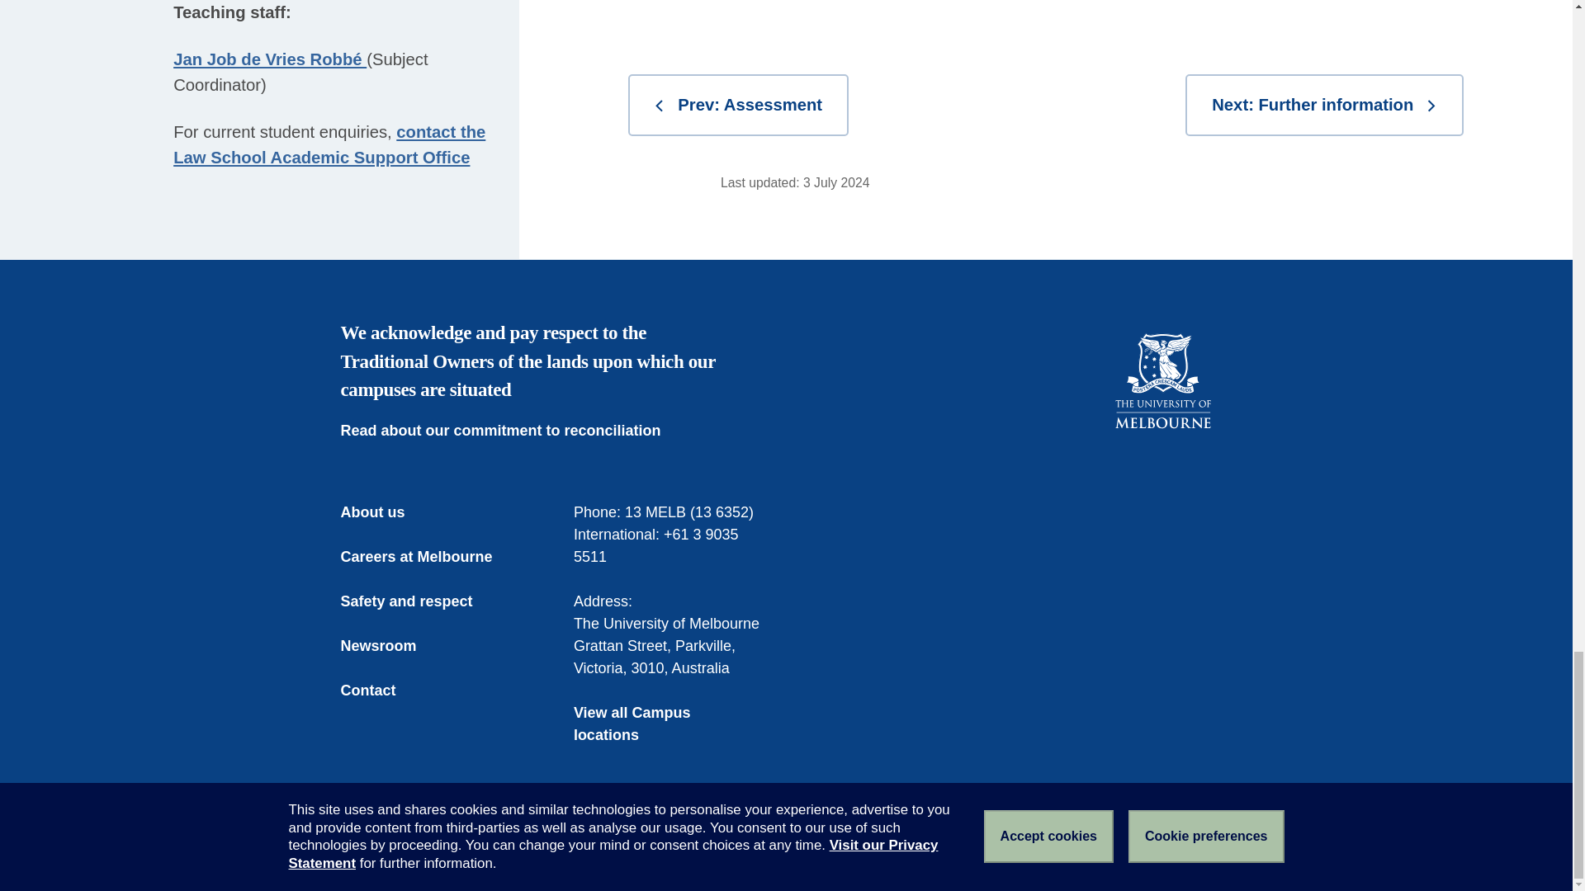 Image resolution: width=1585 pixels, height=891 pixels. I want to click on Emergency, so click(375, 848).